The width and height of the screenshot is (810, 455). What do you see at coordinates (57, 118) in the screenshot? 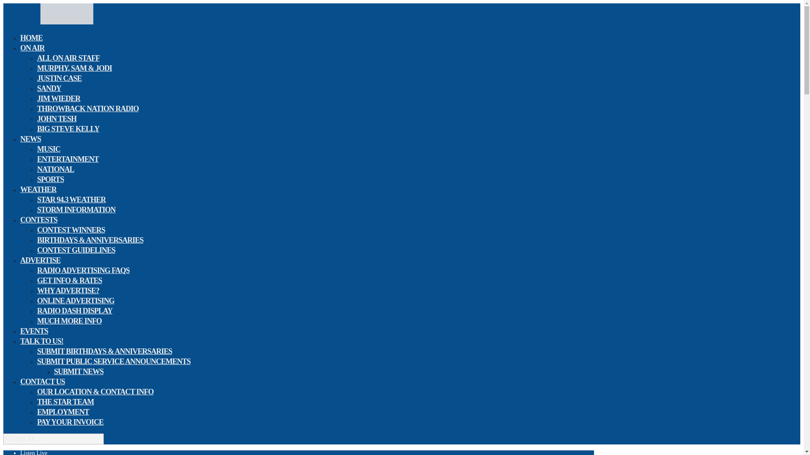
I see `JOHN TESH` at bounding box center [57, 118].